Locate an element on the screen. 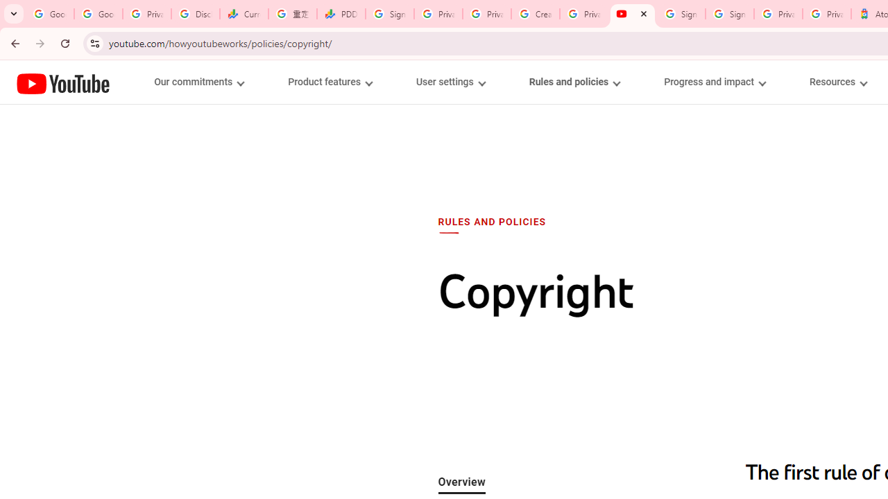  Resources menupopup is located at coordinates (838, 82).